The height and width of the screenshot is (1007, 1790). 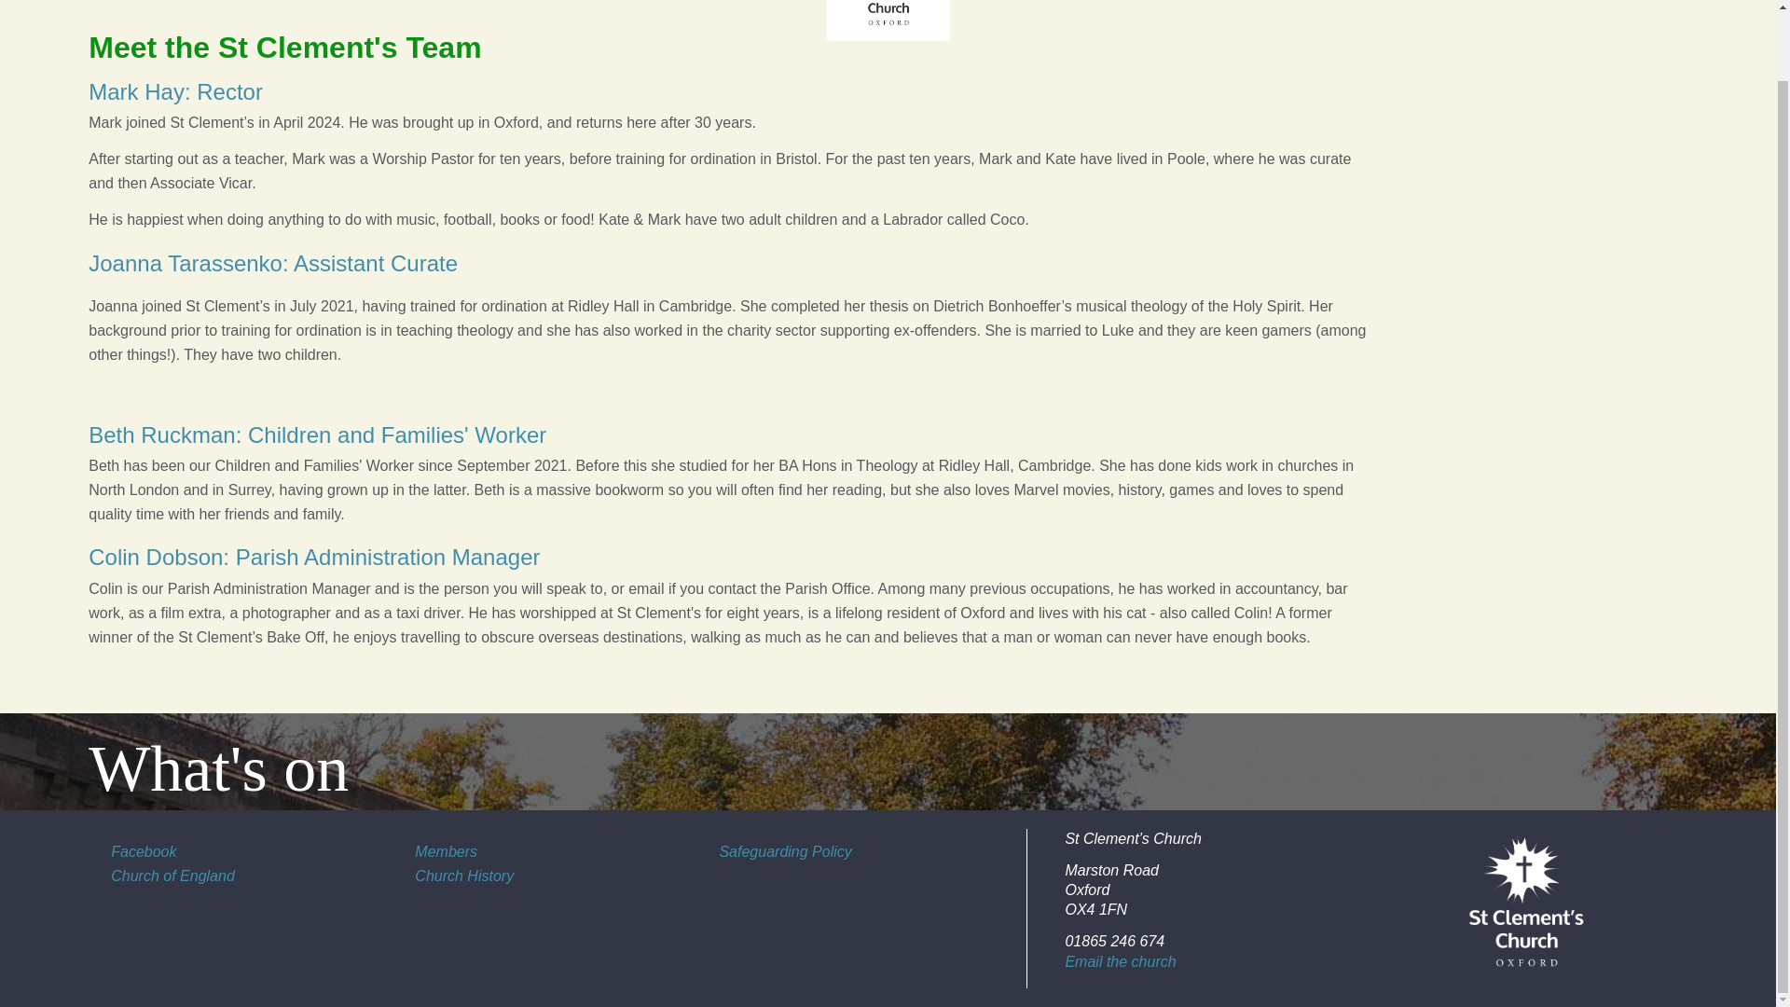 What do you see at coordinates (464, 876) in the screenshot?
I see `Church History` at bounding box center [464, 876].